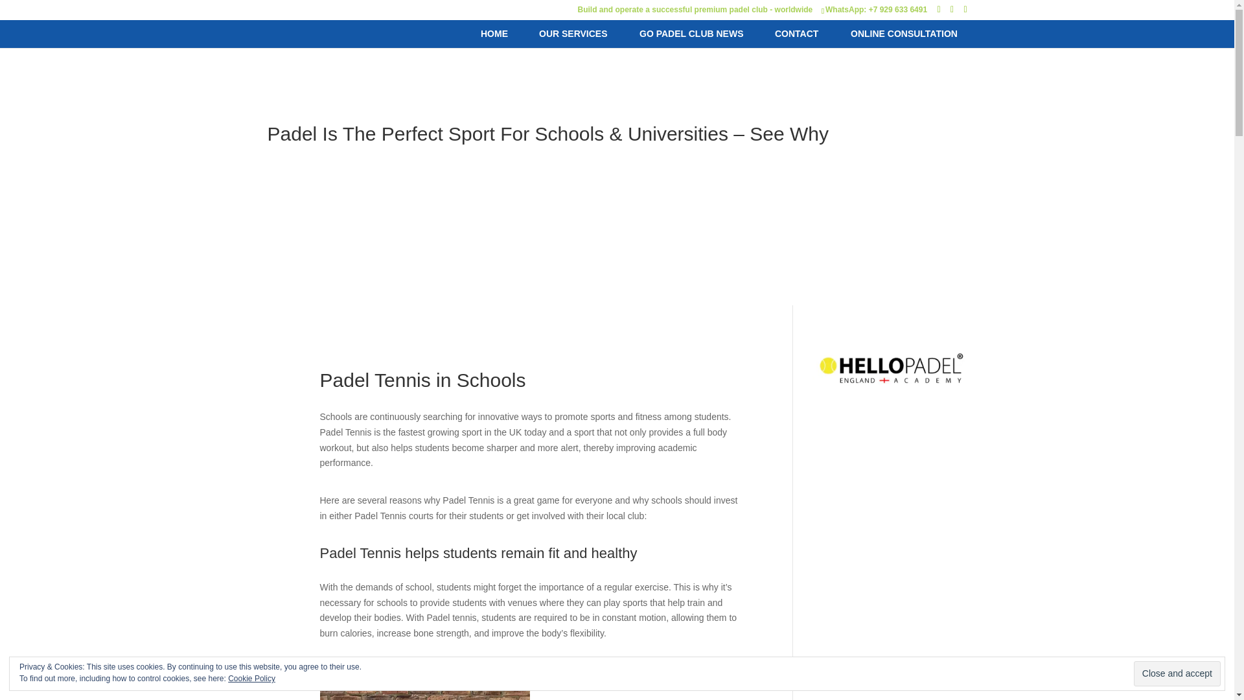 The height and width of the screenshot is (700, 1244). Describe the element at coordinates (846, 679) in the screenshot. I see `Sports Marketing` at that location.